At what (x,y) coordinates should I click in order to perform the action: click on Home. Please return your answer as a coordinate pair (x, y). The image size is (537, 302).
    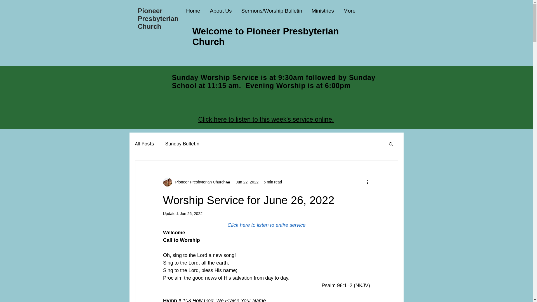
    Looking at the image, I should click on (193, 11).